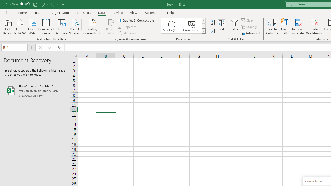 This screenshot has height=186, width=331. Describe the element at coordinates (111, 26) in the screenshot. I see `Refresh All` at that location.